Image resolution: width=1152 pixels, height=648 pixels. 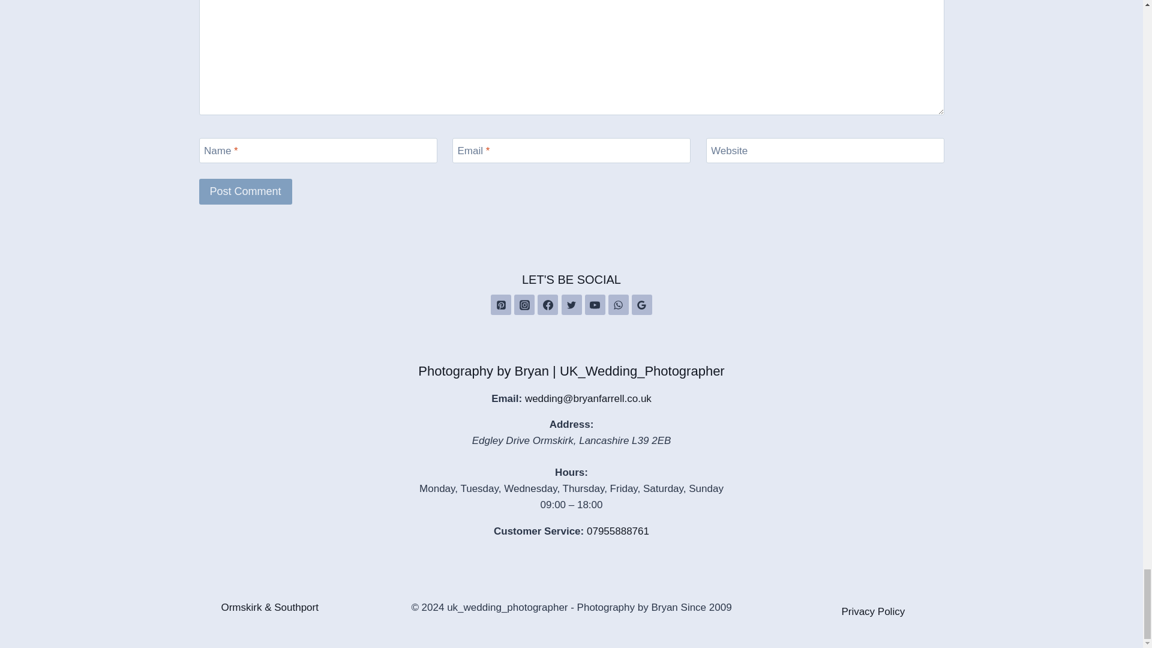 I want to click on Post Comment, so click(x=246, y=192).